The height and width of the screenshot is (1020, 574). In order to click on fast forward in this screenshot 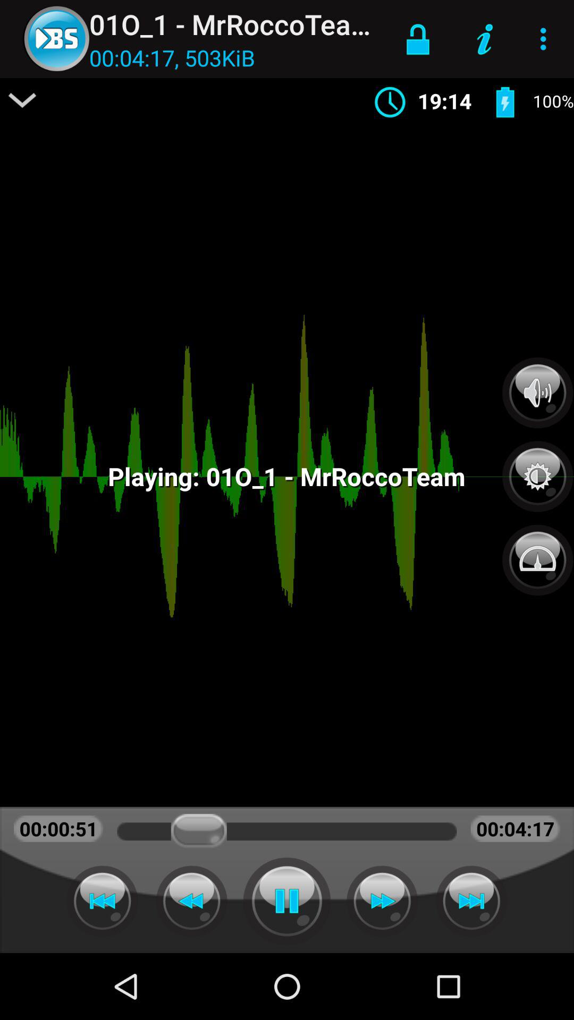, I will do `click(382, 901)`.